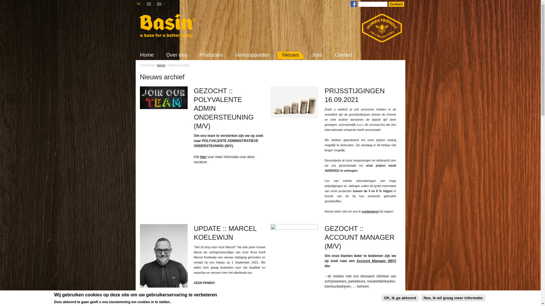 The image size is (545, 306). I want to click on OK, Ik ga akkoord, so click(400, 297).